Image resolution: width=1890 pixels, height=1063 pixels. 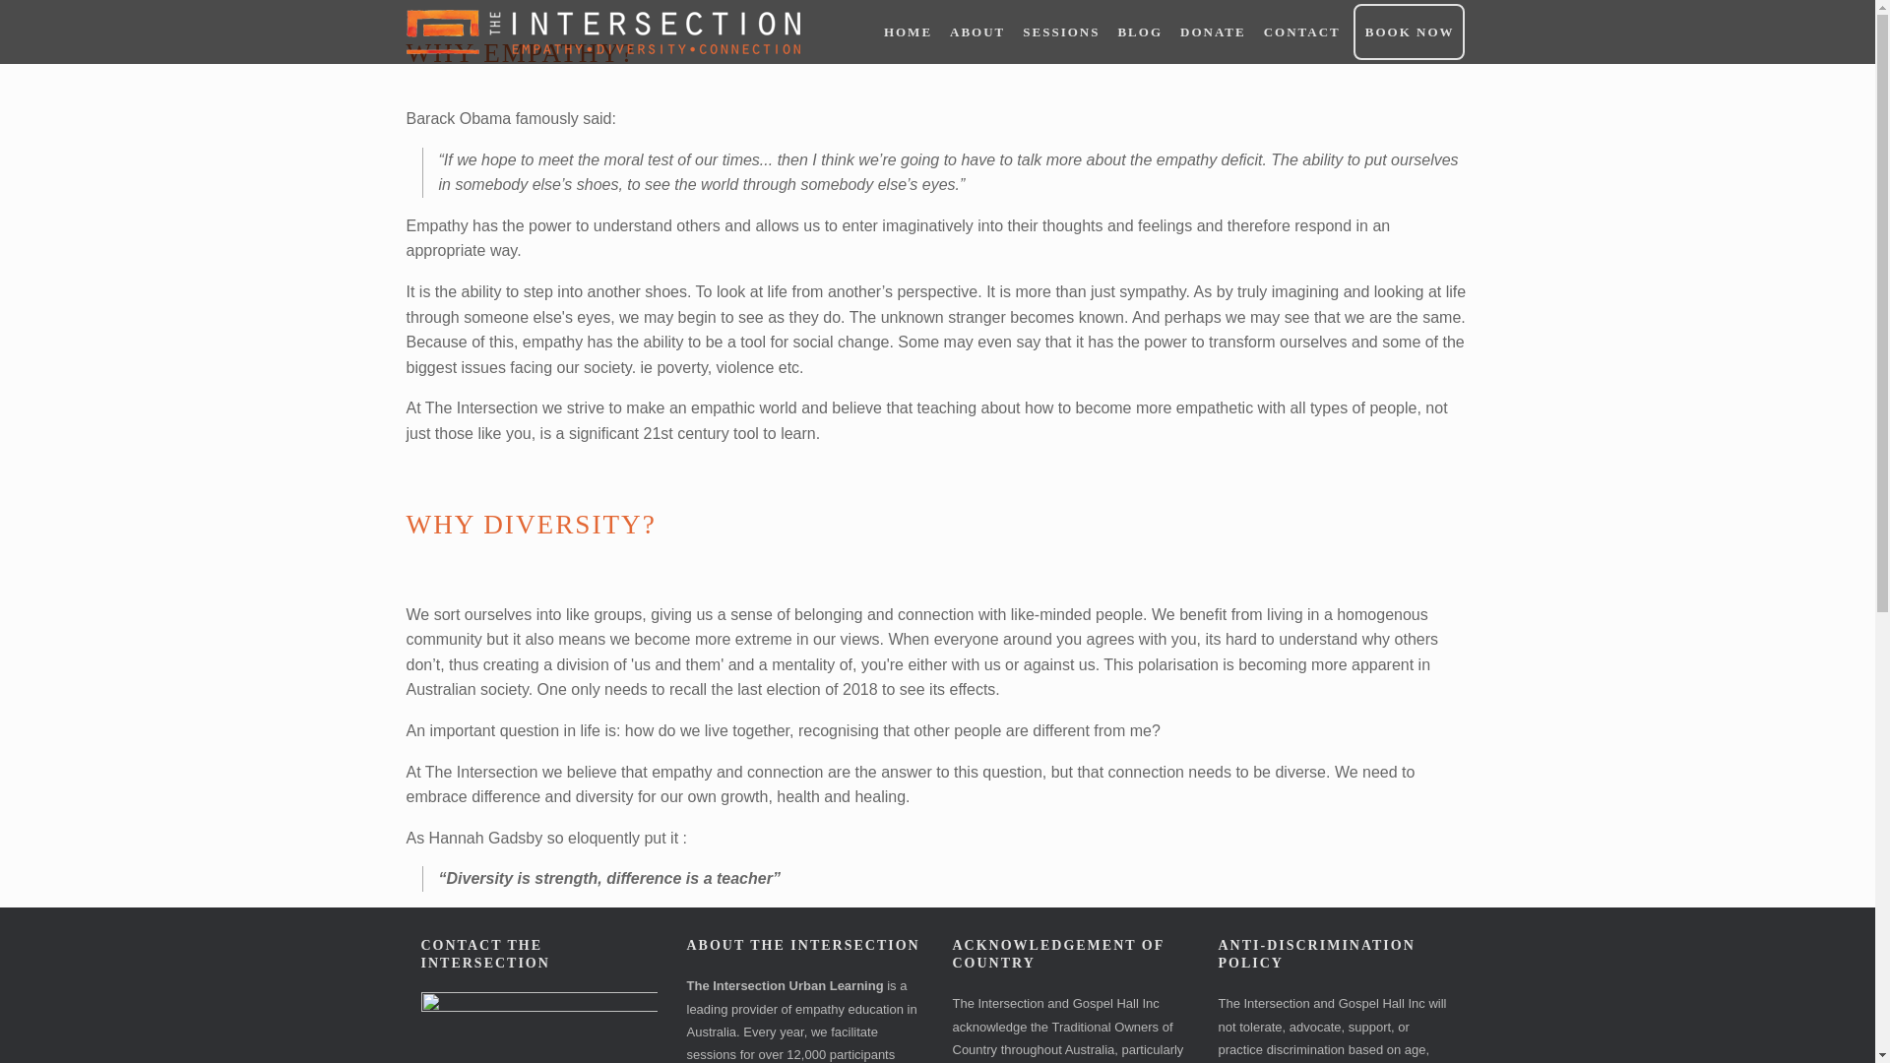 I want to click on DONATE, so click(x=1212, y=31).